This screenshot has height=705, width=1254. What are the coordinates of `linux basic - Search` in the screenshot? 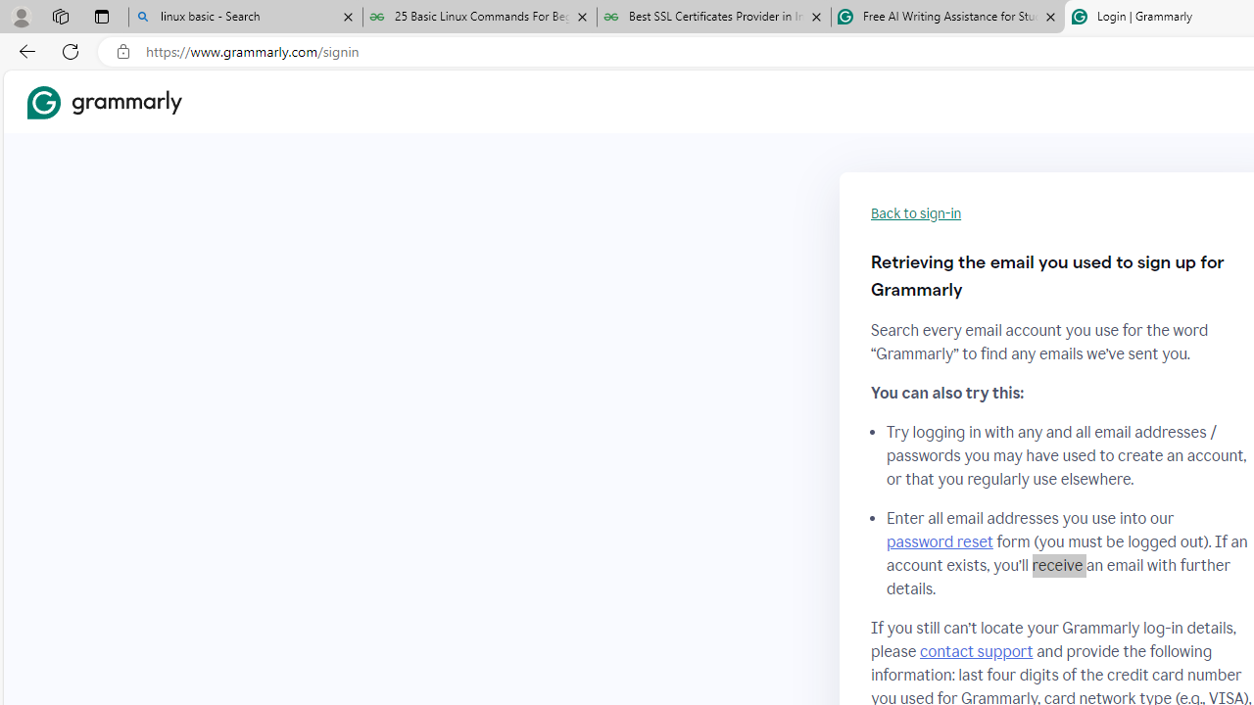 It's located at (245, 18).